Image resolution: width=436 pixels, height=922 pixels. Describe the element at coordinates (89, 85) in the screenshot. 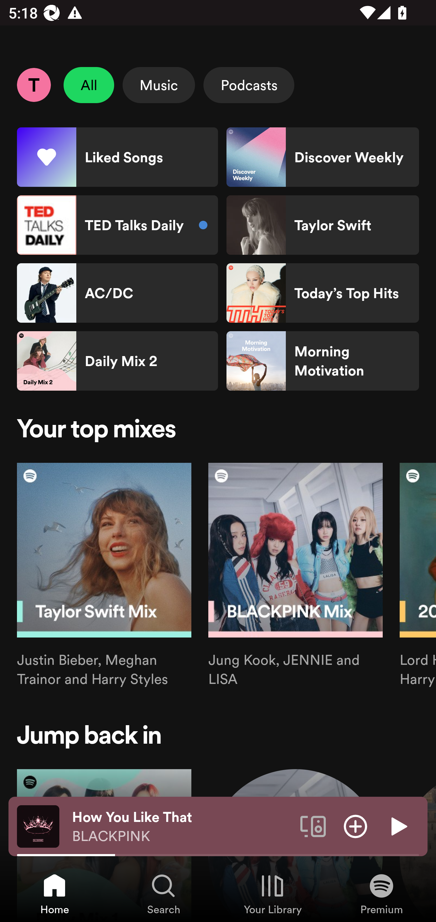

I see `All Unselect All` at that location.